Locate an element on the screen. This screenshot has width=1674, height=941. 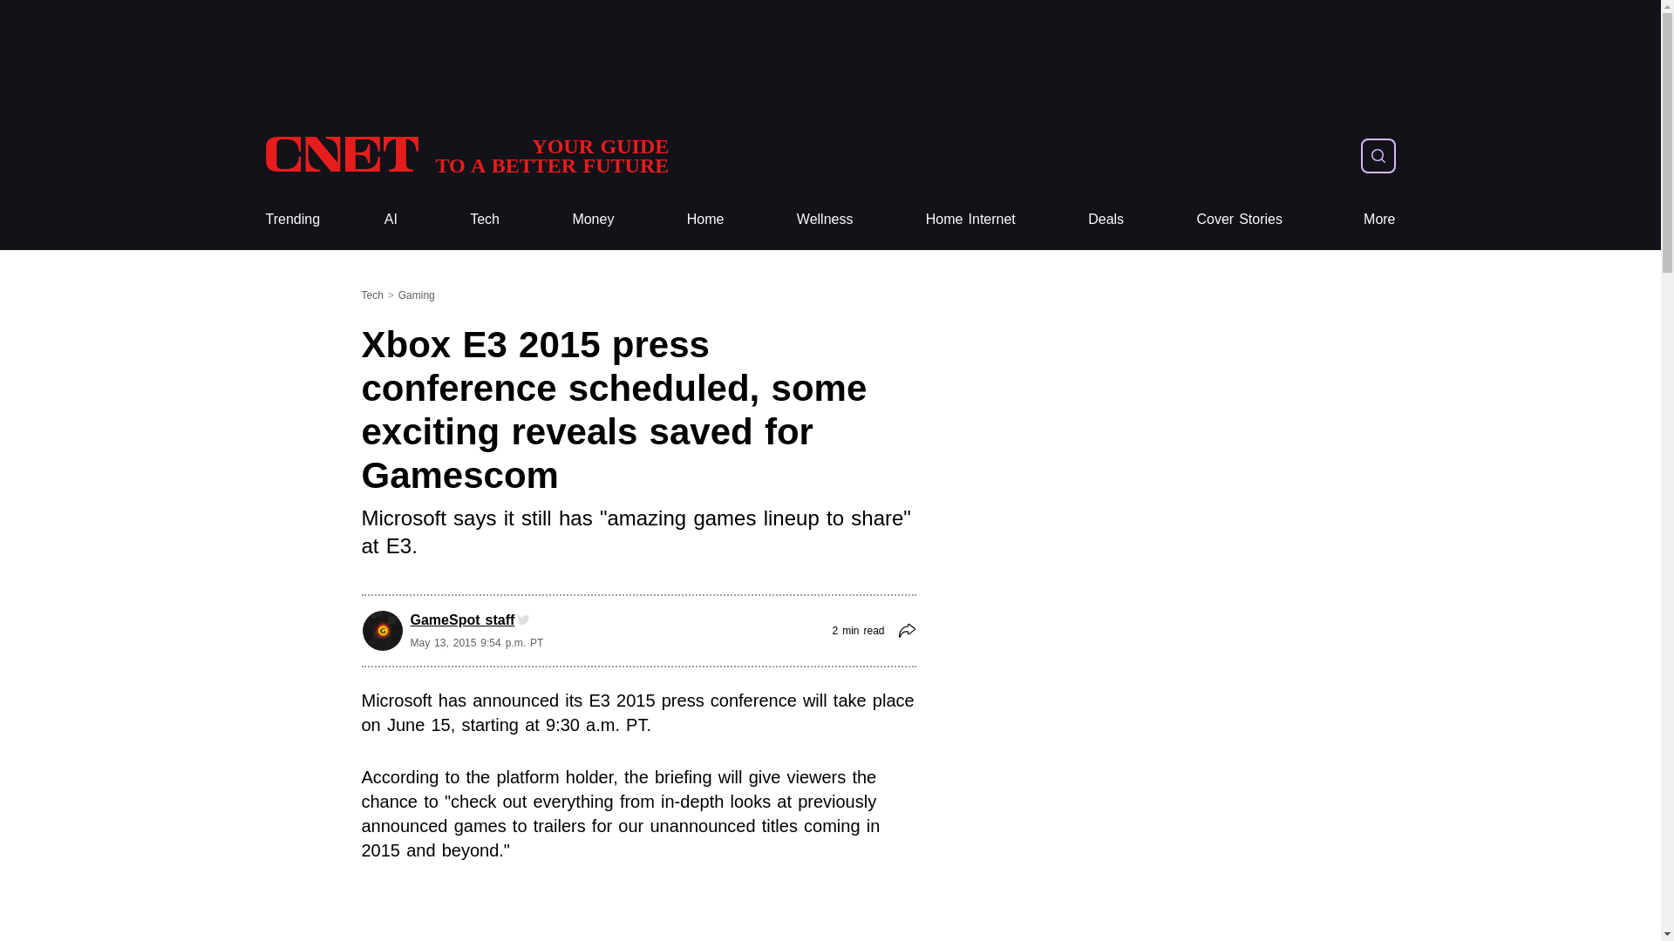
Home is located at coordinates (705, 220).